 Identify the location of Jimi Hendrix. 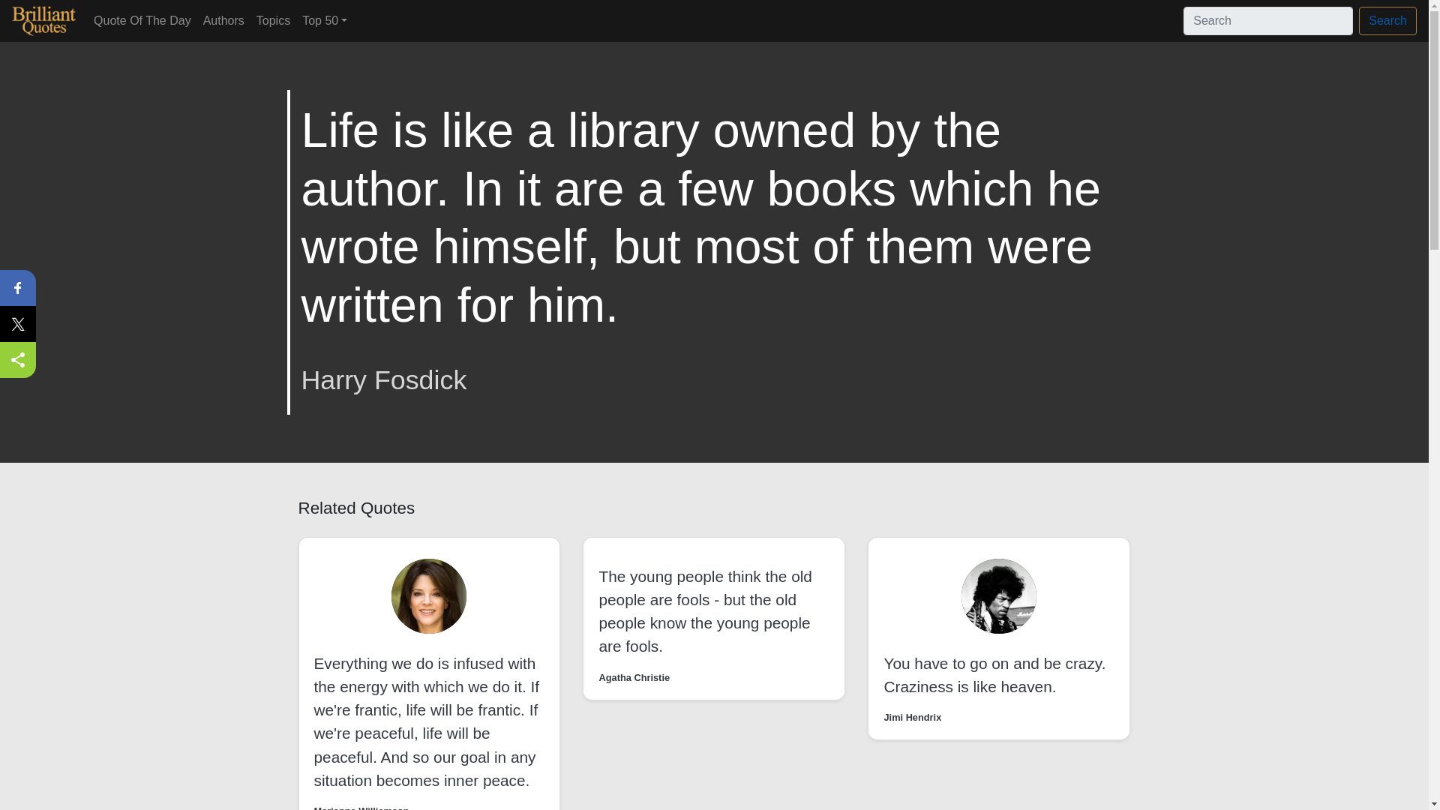
(912, 717).